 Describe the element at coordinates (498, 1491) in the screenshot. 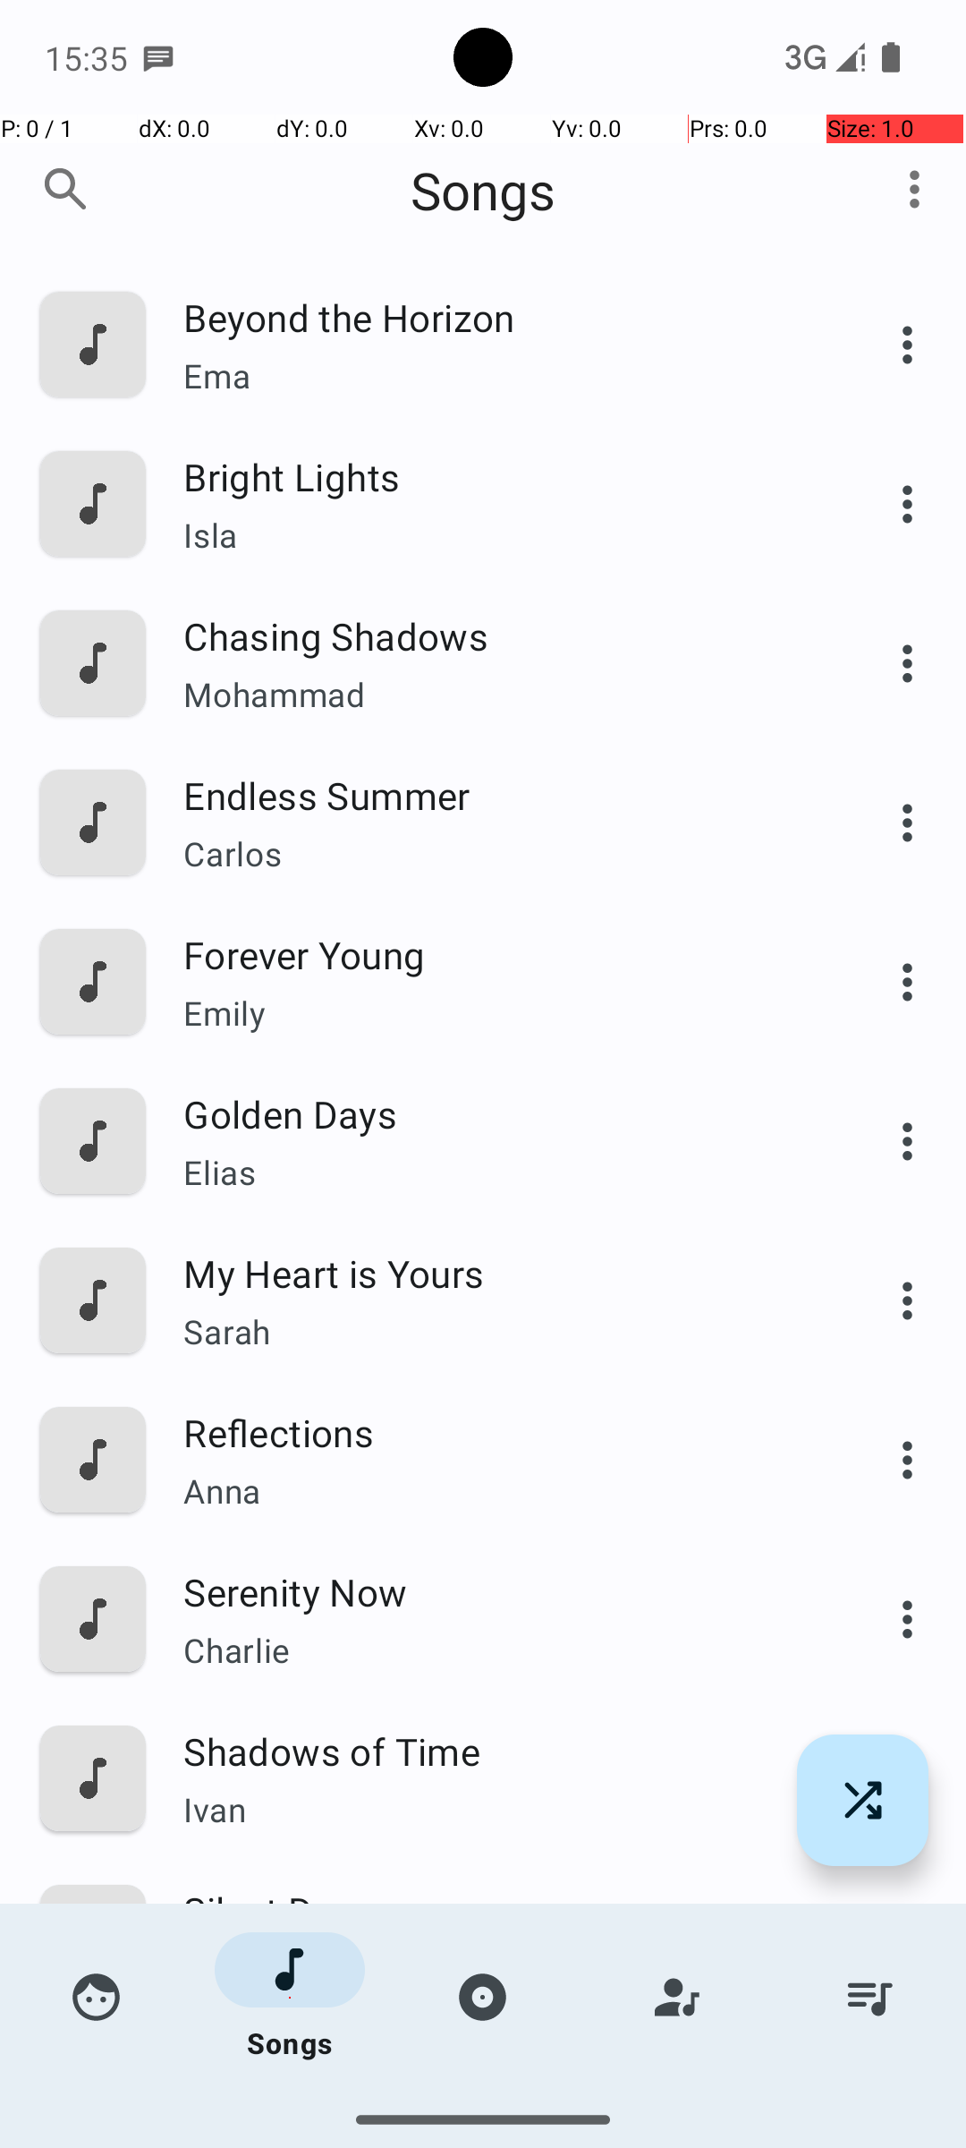

I see `Anna` at that location.